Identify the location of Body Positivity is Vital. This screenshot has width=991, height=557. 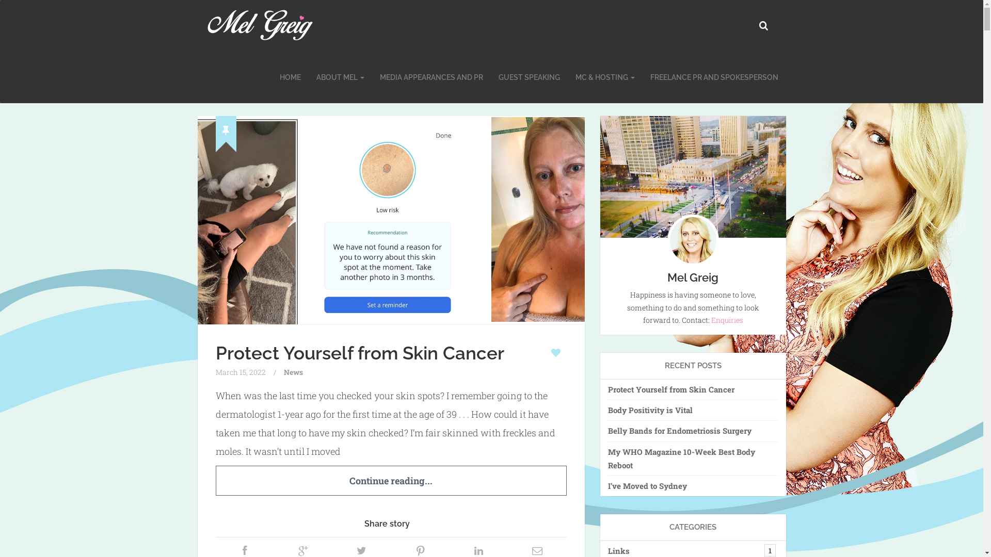
(693, 410).